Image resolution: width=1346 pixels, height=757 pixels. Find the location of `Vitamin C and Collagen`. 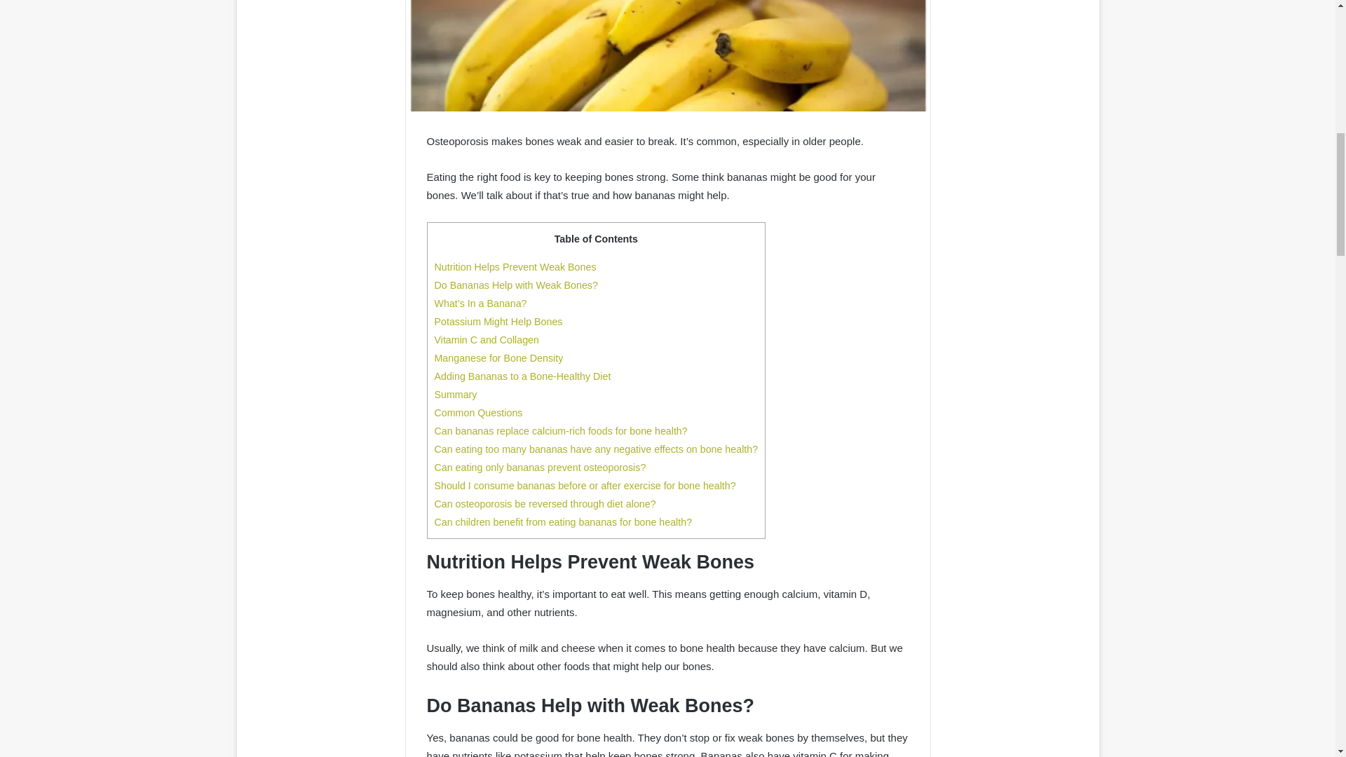

Vitamin C and Collagen is located at coordinates (487, 339).